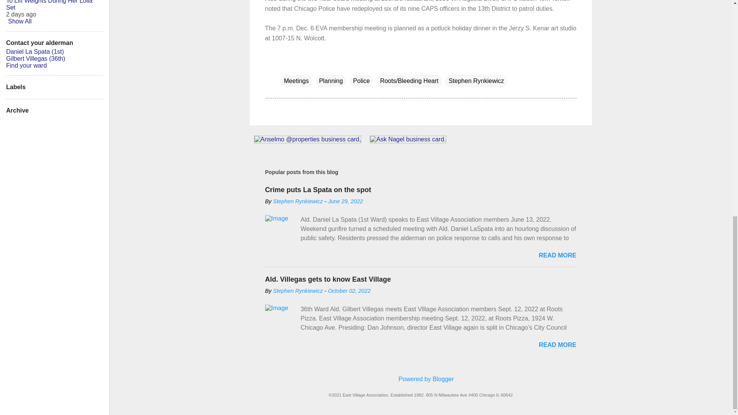  What do you see at coordinates (285, 65) in the screenshot?
I see `Email Post` at bounding box center [285, 65].